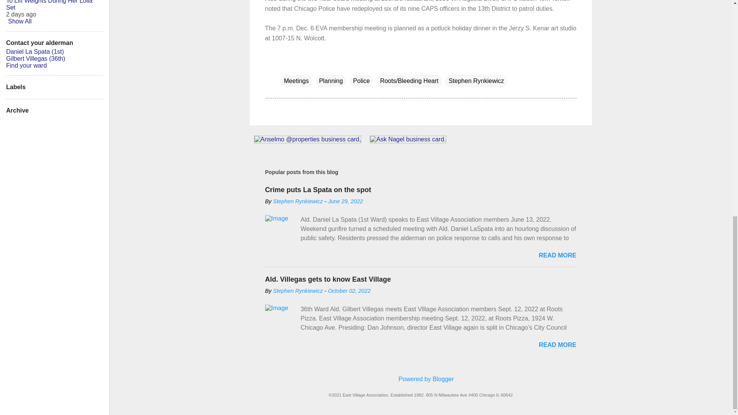  What do you see at coordinates (285, 65) in the screenshot?
I see `Email Post` at bounding box center [285, 65].